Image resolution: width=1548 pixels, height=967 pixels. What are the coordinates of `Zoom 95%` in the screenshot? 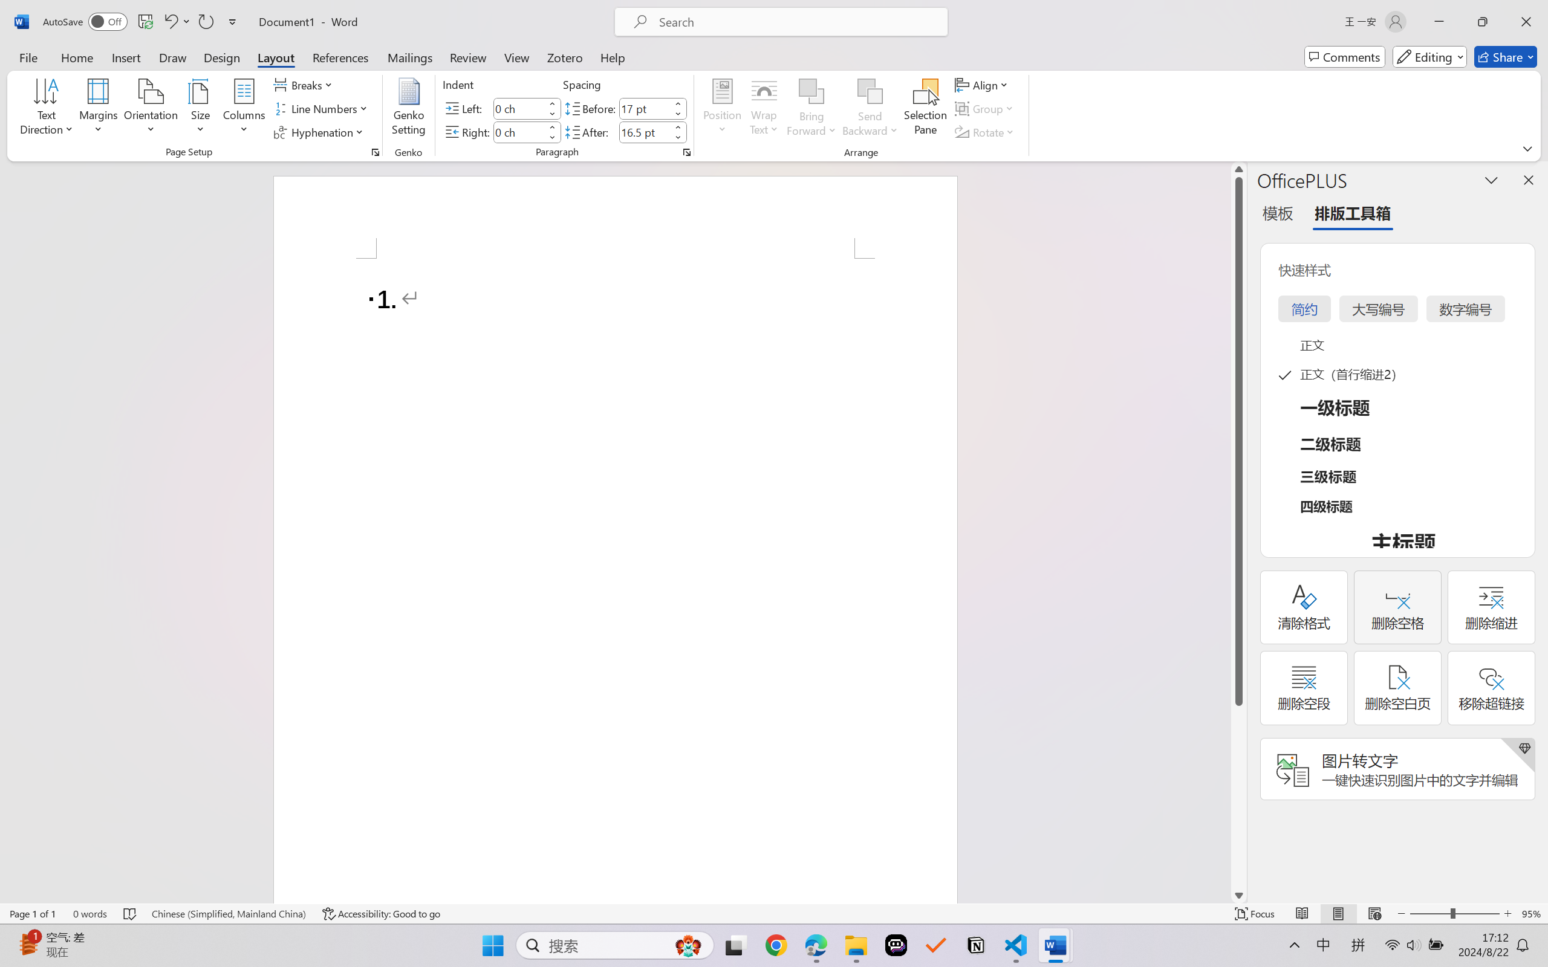 It's located at (1532, 914).